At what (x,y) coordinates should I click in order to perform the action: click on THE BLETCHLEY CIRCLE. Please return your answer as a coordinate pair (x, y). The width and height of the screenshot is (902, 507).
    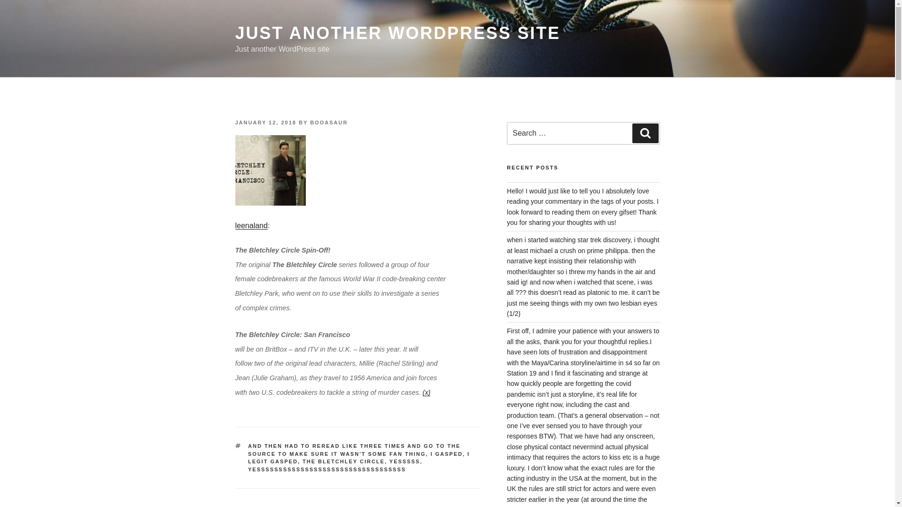
    Looking at the image, I should click on (343, 461).